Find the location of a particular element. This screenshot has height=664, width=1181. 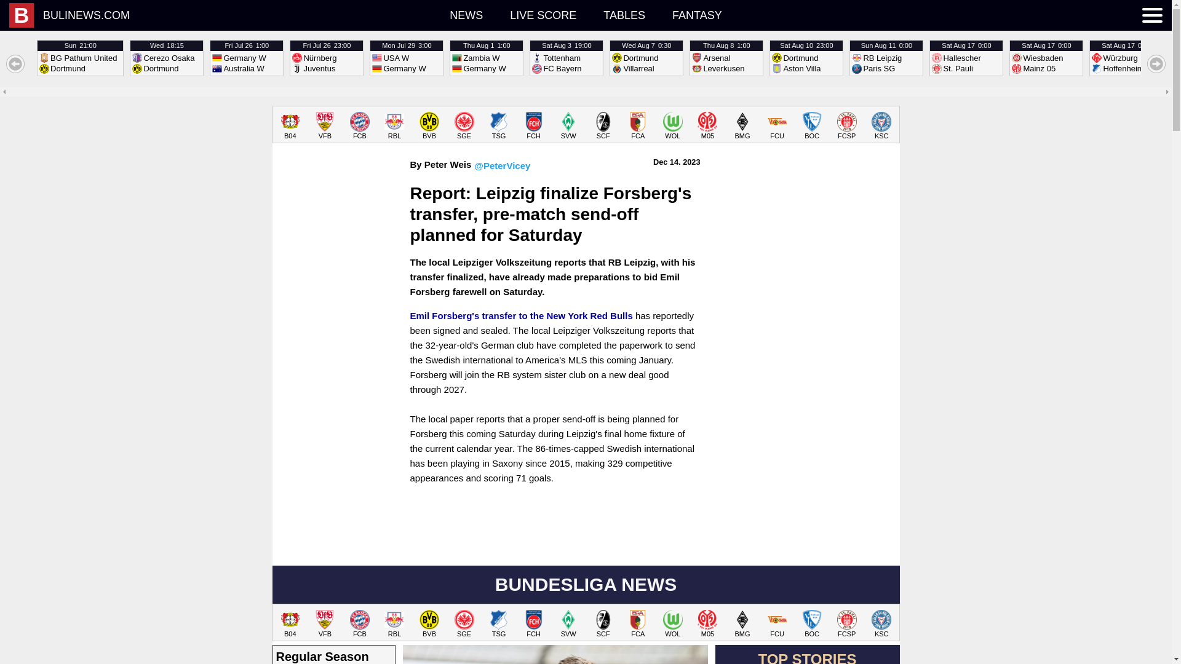

LIVE SCORE is located at coordinates (543, 15).